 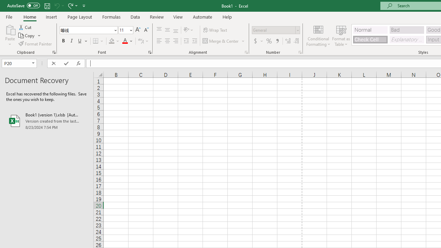 I want to click on Number Format, so click(x=276, y=30).